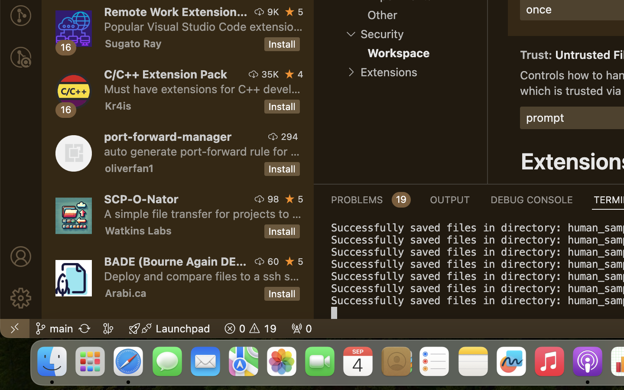 Image resolution: width=624 pixels, height=390 pixels. Describe the element at coordinates (138, 231) in the screenshot. I see `Watkins Labs` at that location.